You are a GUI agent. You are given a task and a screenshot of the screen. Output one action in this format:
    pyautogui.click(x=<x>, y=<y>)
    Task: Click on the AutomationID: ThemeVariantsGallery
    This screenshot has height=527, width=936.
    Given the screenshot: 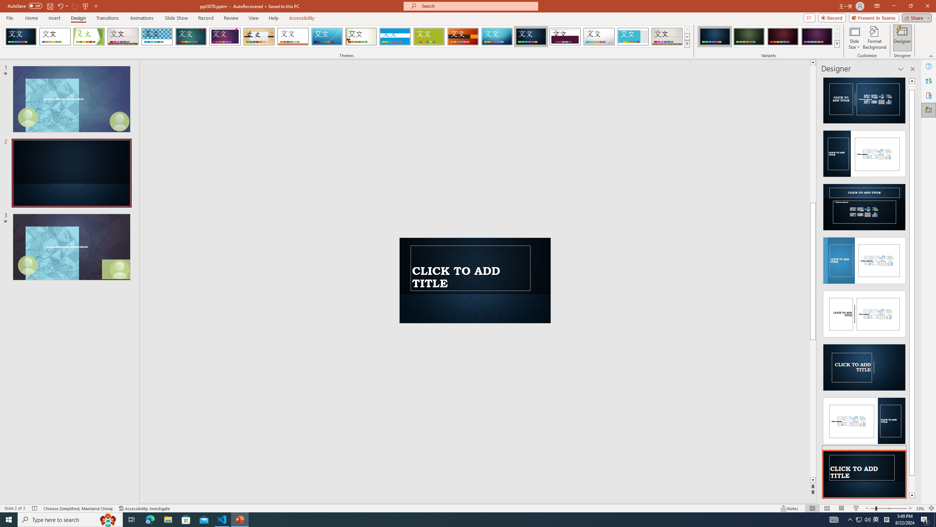 What is the action you would take?
    pyautogui.click(x=769, y=37)
    